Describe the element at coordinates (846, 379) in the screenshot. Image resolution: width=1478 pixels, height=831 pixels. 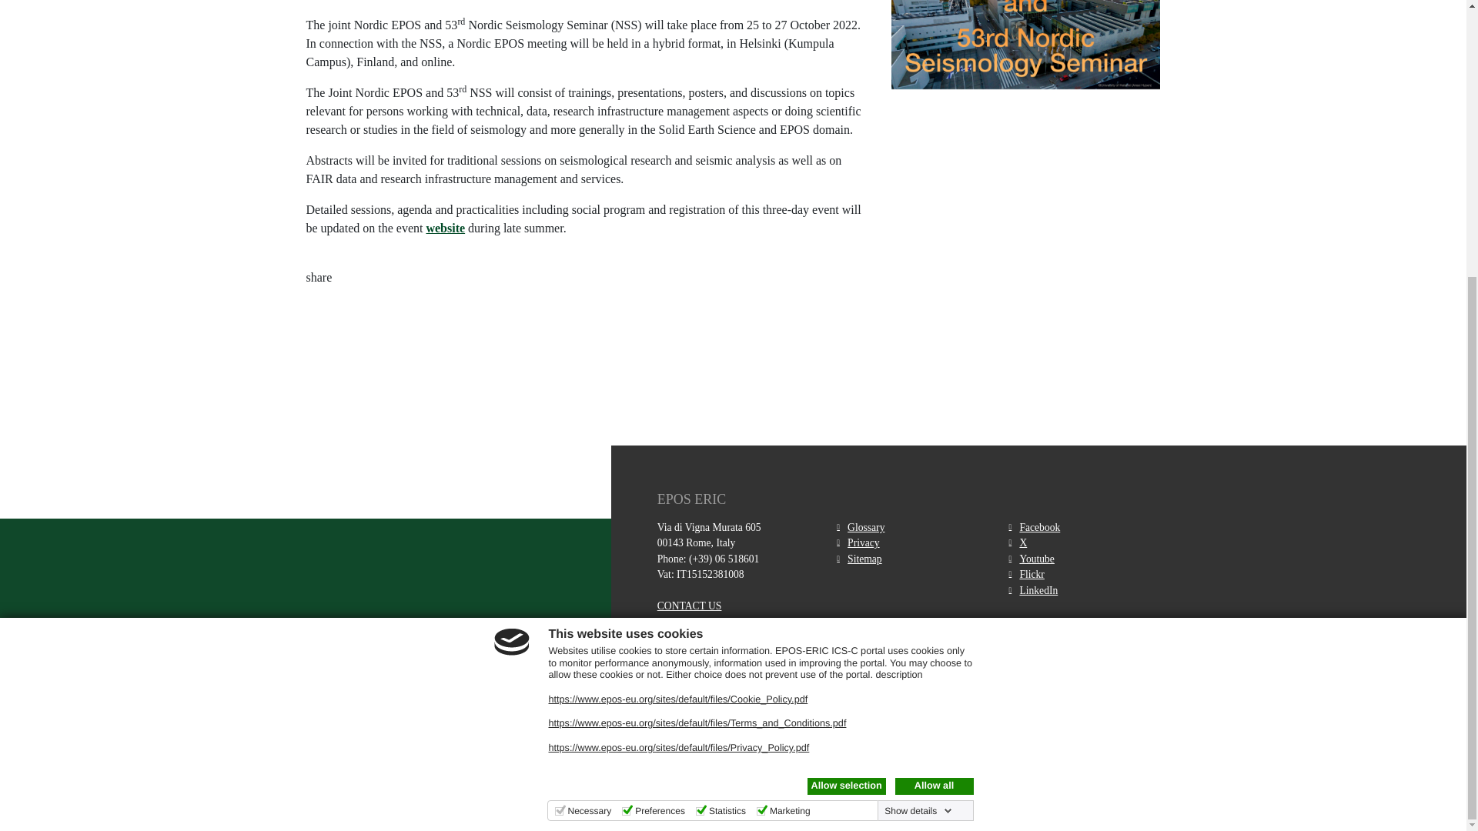
I see `Allow selection` at that location.